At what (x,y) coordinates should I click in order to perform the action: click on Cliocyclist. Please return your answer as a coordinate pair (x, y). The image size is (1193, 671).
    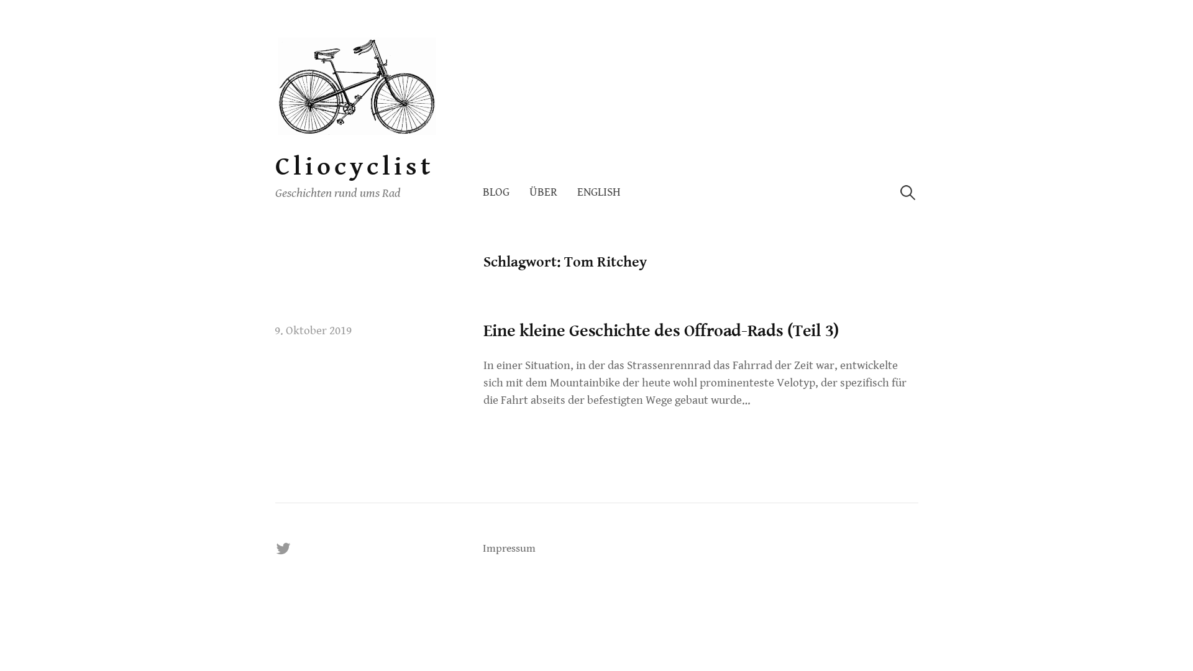
    Looking at the image, I should click on (354, 167).